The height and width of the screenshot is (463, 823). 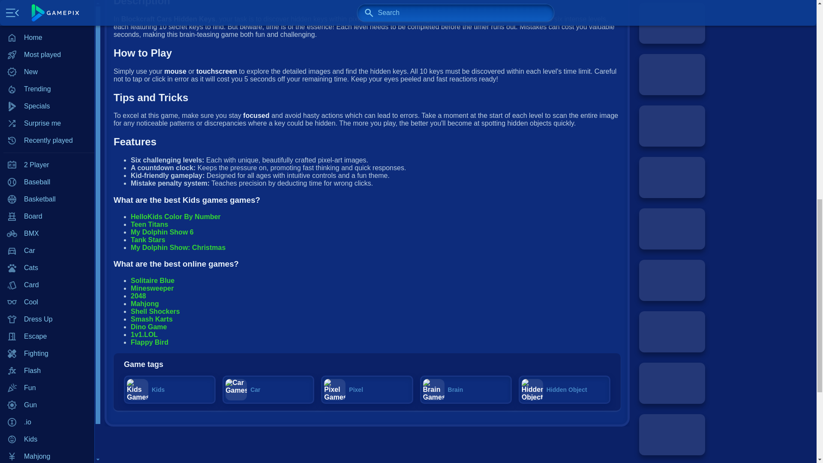 What do you see at coordinates (47, 199) in the screenshot?
I see `Word` at bounding box center [47, 199].